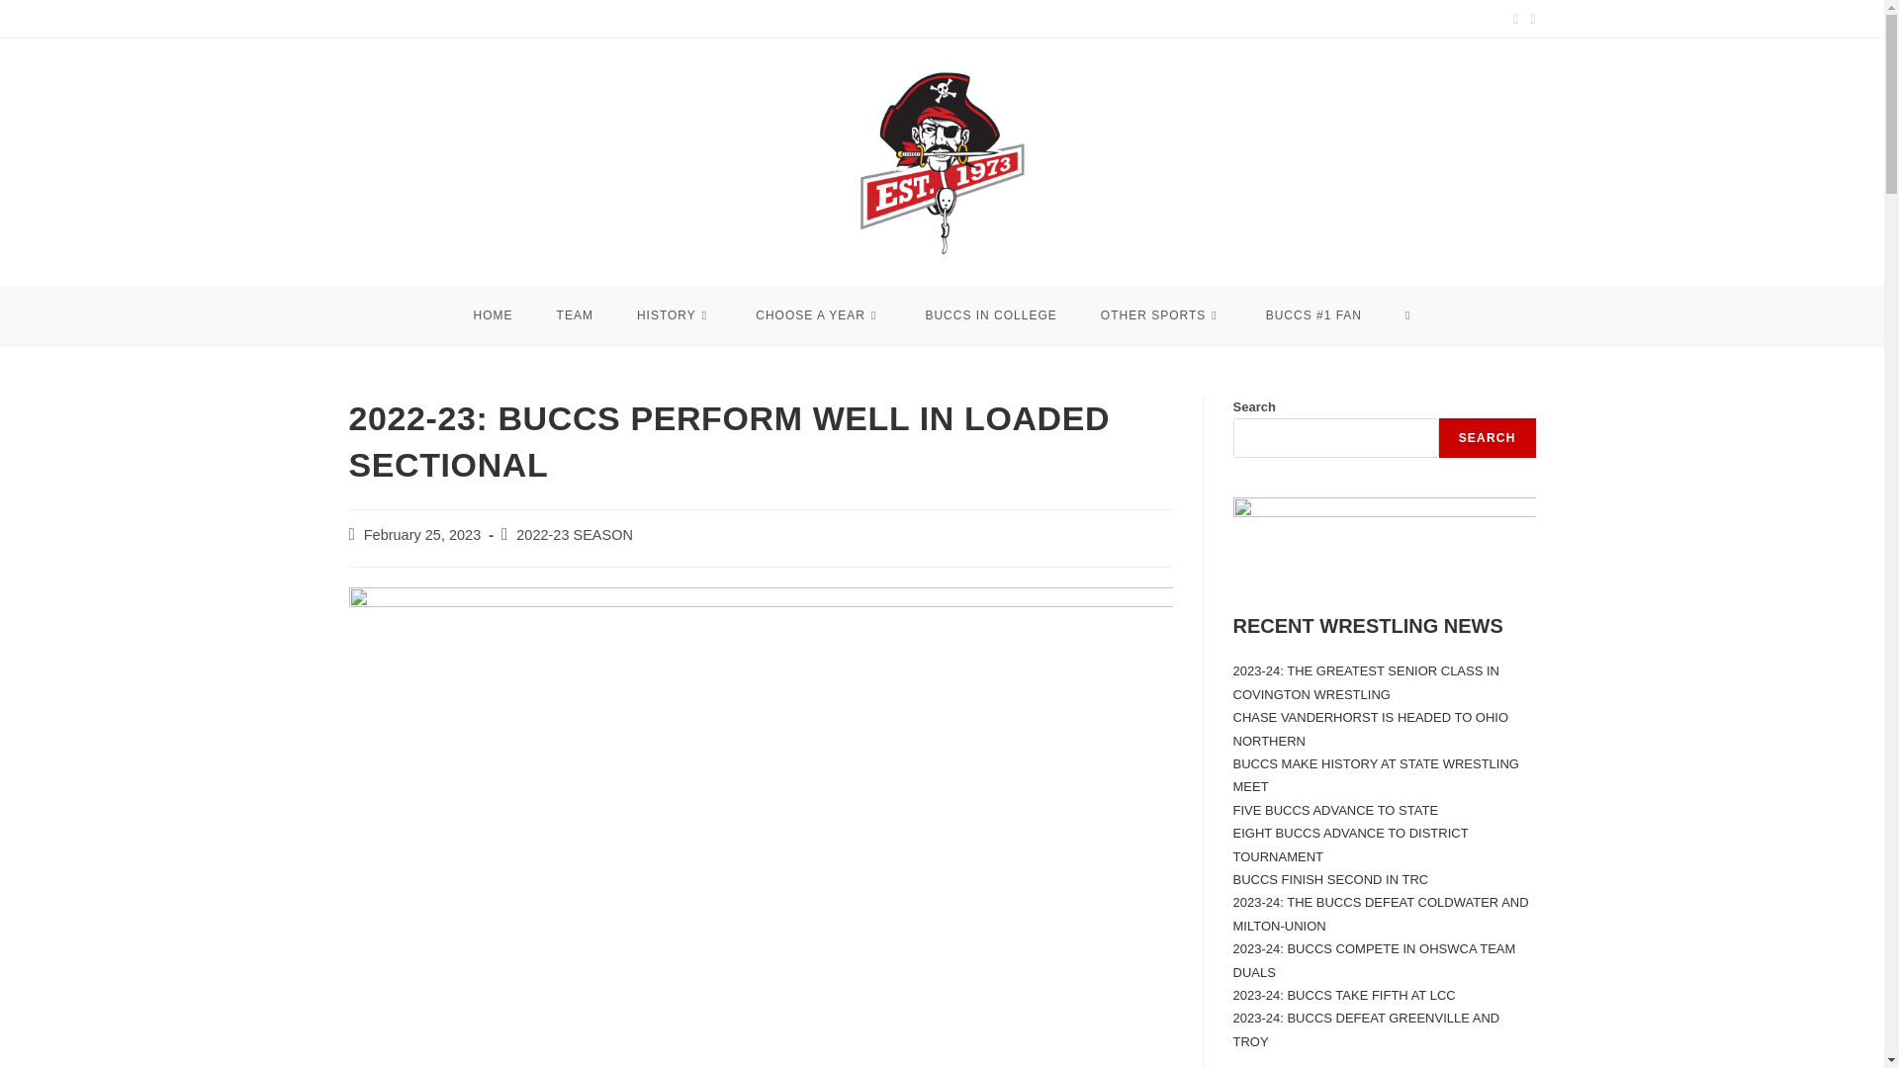  What do you see at coordinates (818, 314) in the screenshot?
I see `CHOOSE A YEAR` at bounding box center [818, 314].